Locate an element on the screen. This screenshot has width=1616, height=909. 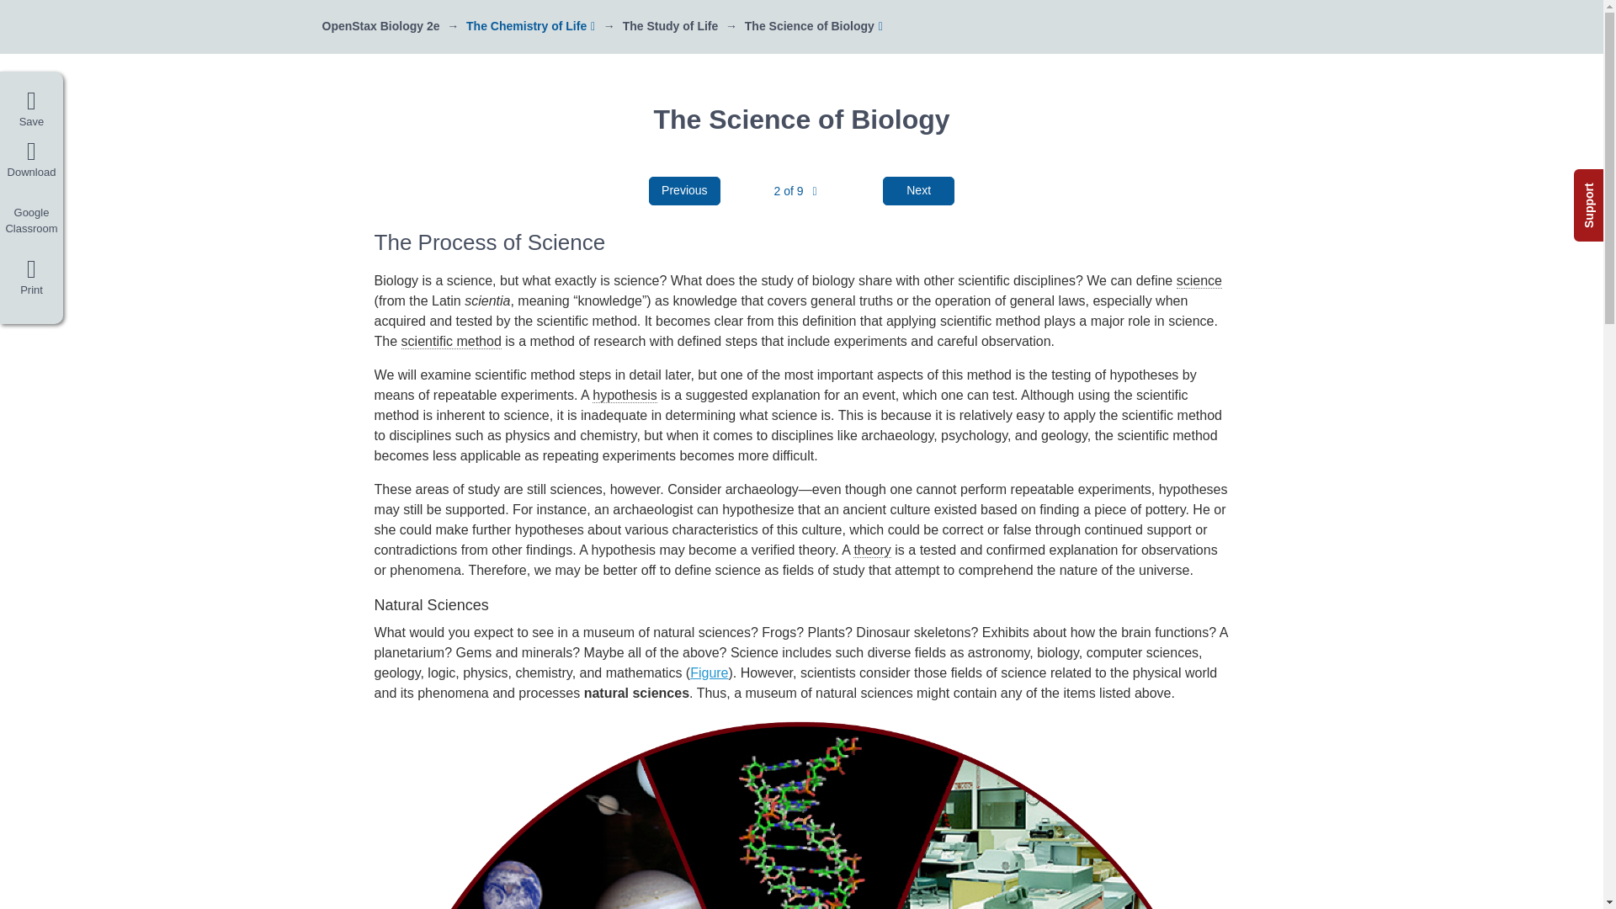
Save is located at coordinates (31, 109).